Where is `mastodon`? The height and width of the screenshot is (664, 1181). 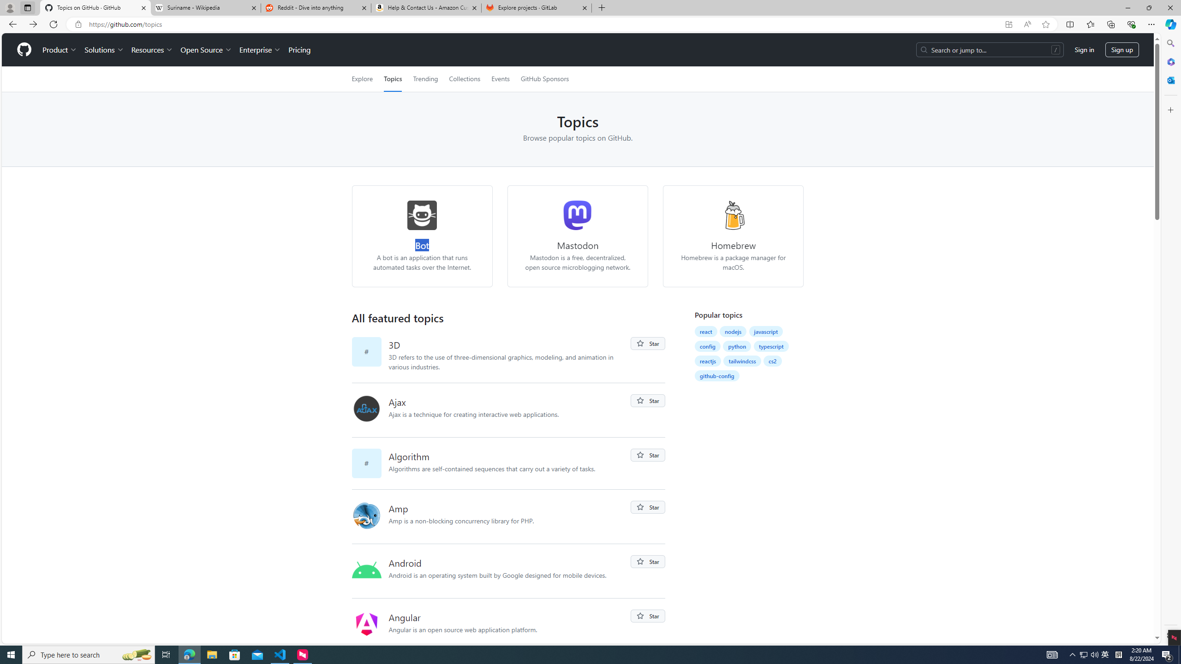 mastodon is located at coordinates (578, 215).